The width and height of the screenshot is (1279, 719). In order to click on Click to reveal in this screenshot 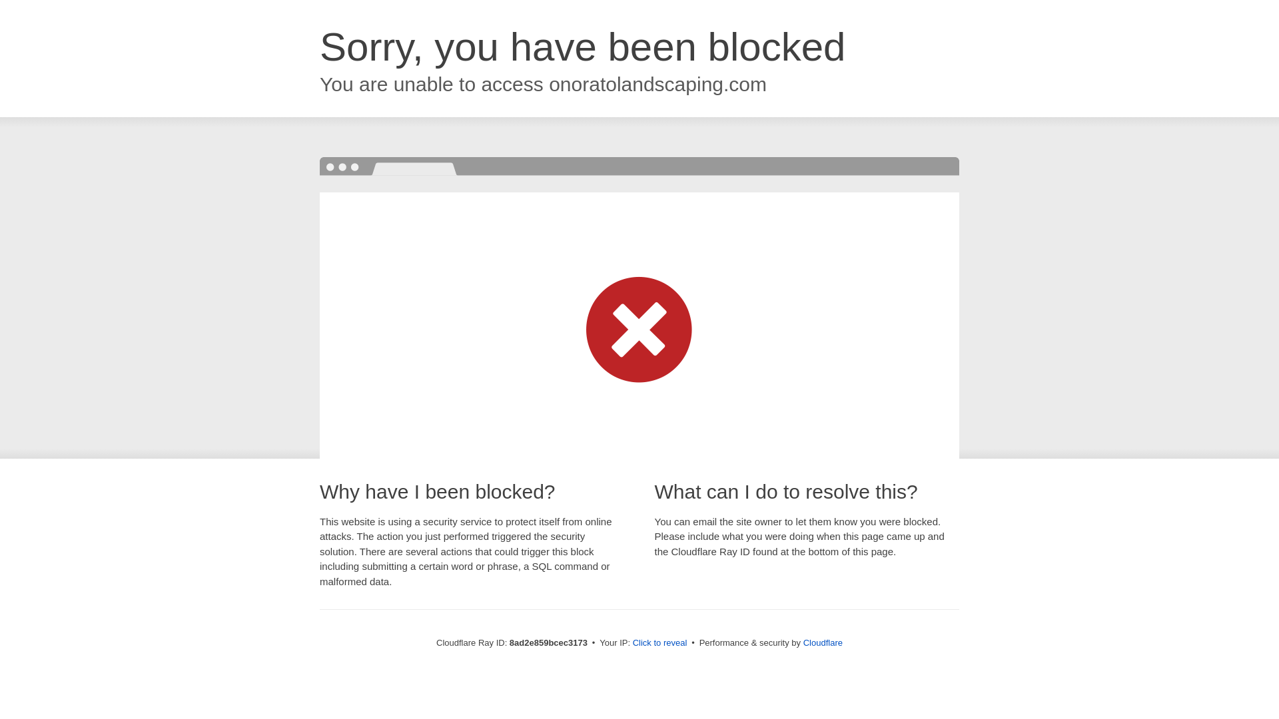, I will do `click(660, 643)`.